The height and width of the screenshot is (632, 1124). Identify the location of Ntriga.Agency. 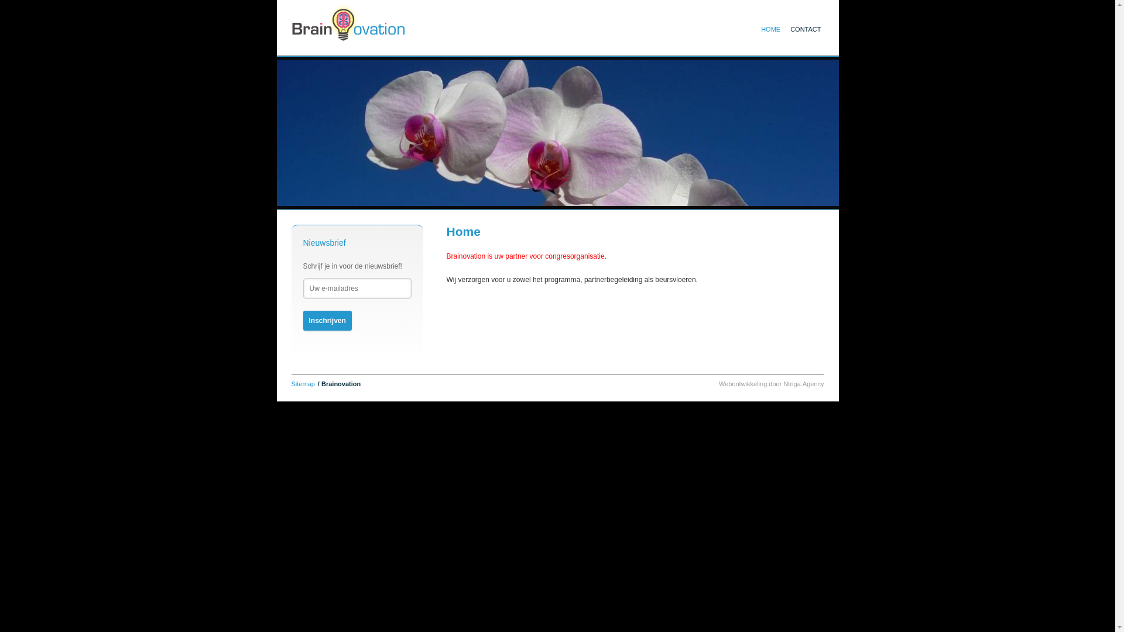
(803, 384).